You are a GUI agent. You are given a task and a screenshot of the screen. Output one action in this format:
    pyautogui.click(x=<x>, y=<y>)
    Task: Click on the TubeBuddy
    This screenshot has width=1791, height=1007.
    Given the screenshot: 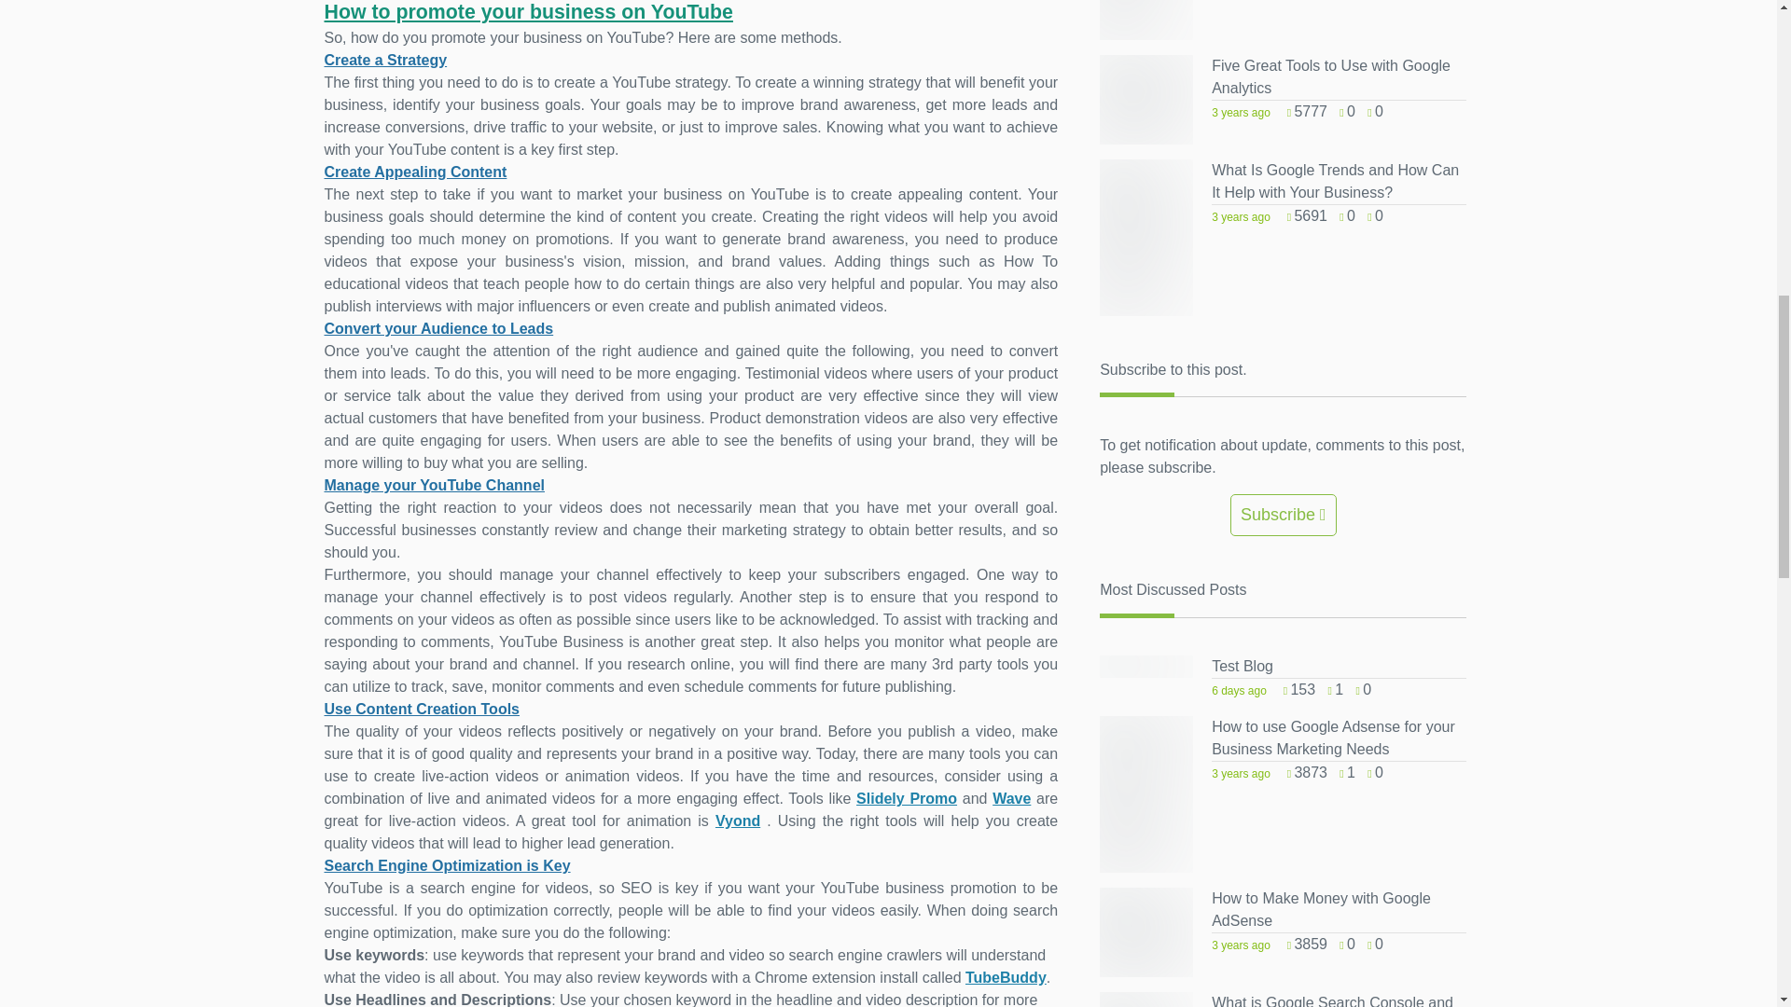 What is the action you would take?
    pyautogui.click(x=1006, y=977)
    